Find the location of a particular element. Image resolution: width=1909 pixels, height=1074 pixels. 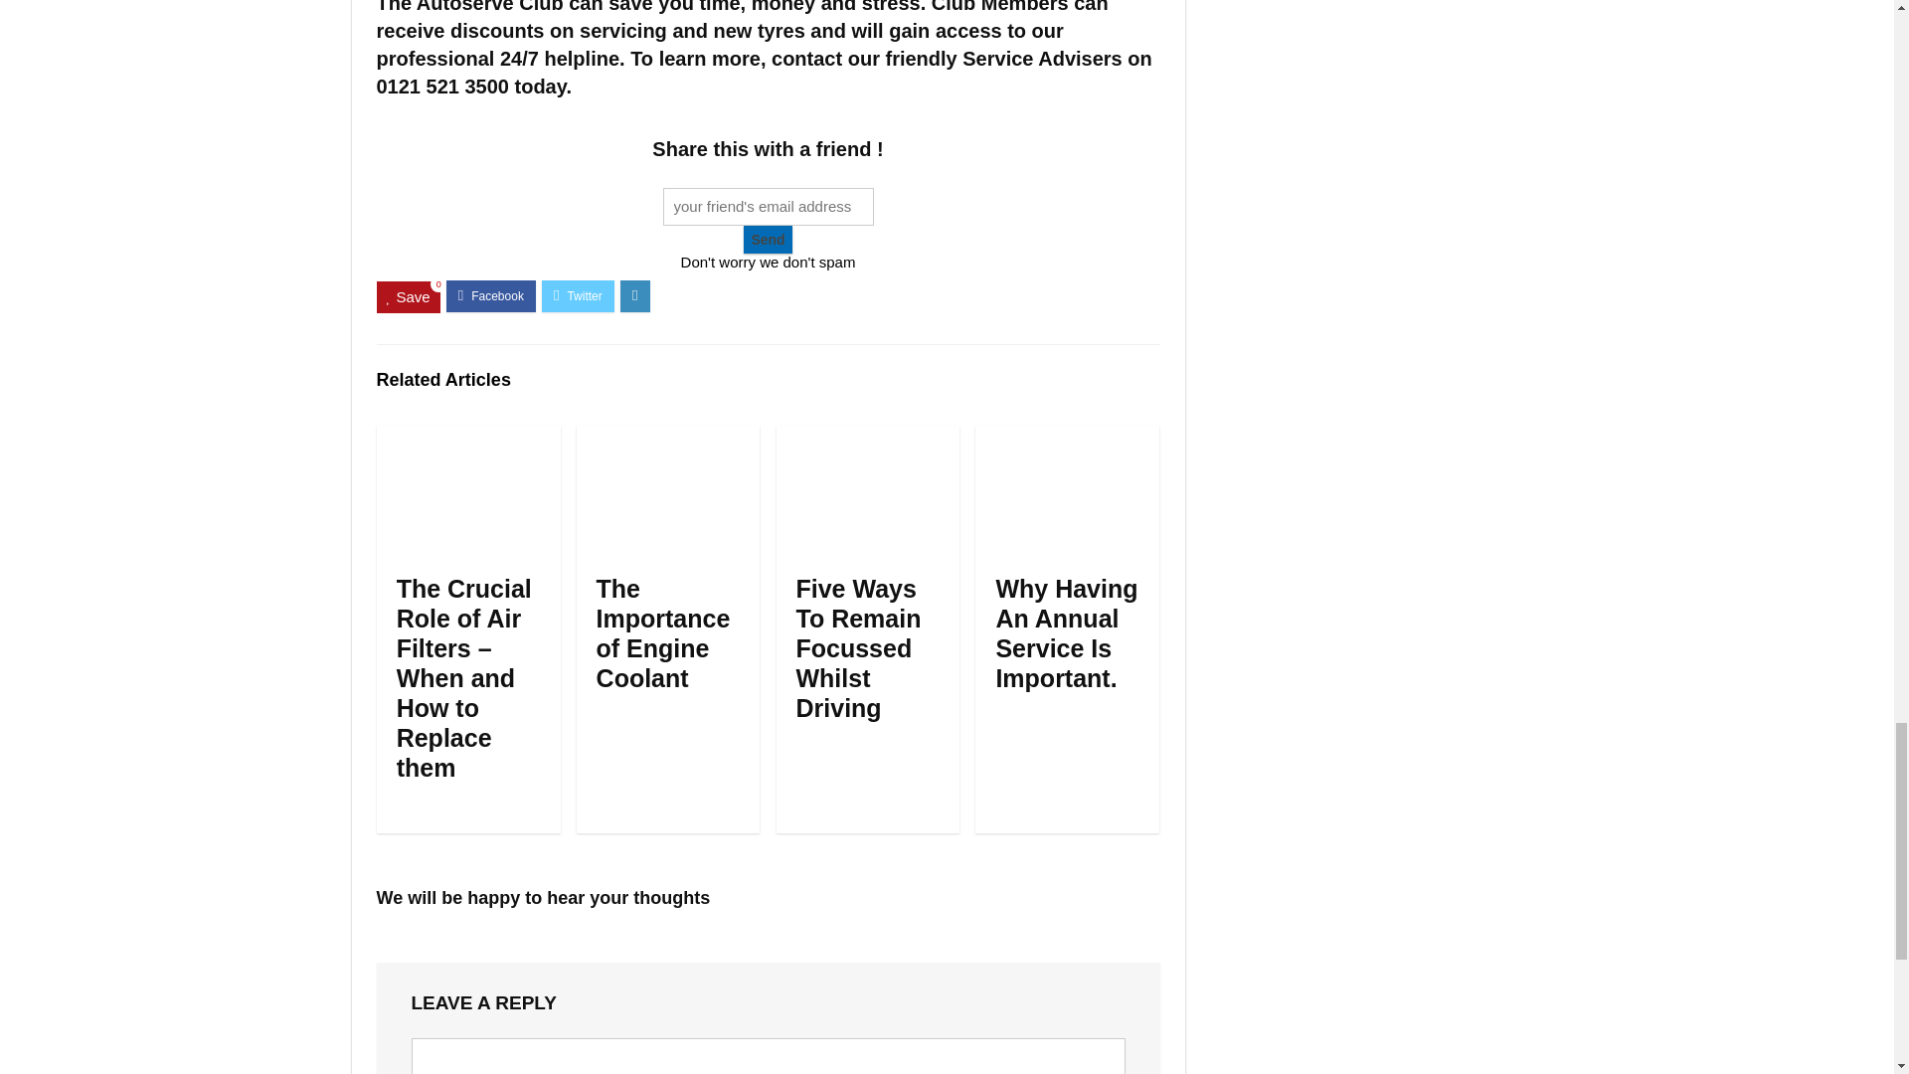

The Importance of Engine Coolant is located at coordinates (663, 632).